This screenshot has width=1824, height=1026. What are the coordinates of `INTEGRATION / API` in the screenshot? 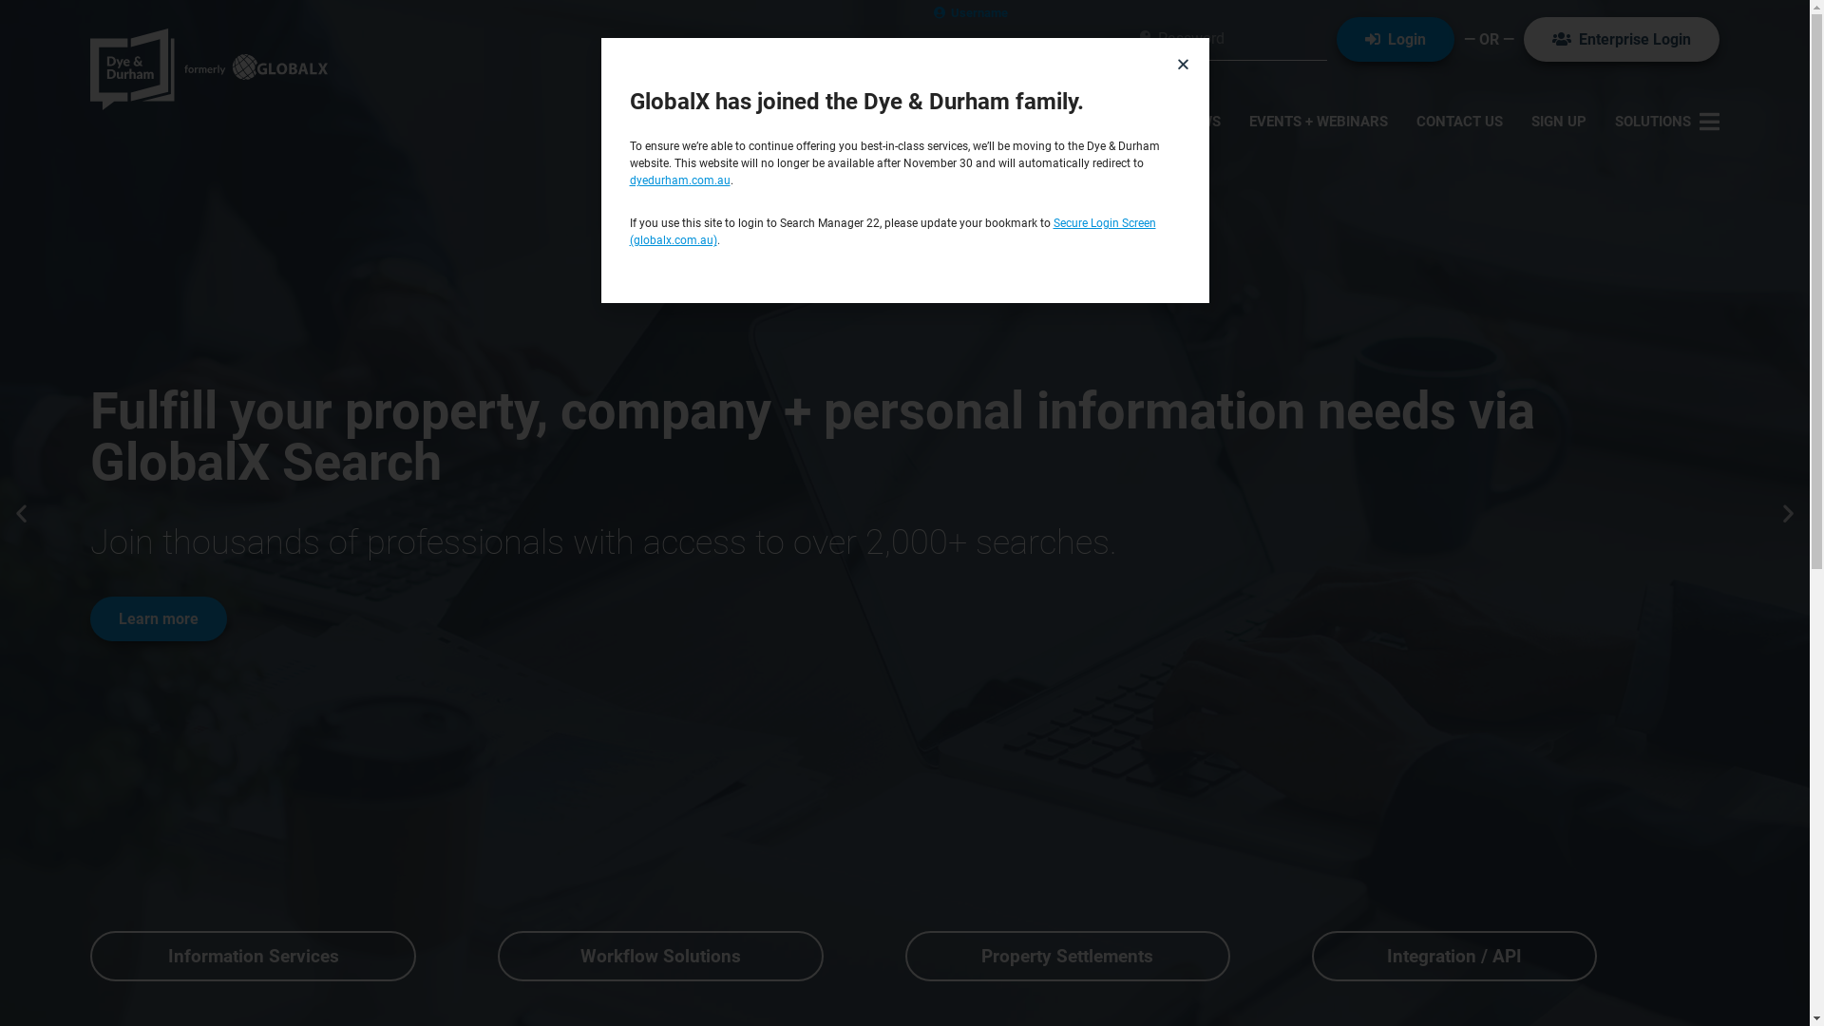 It's located at (982, 122).